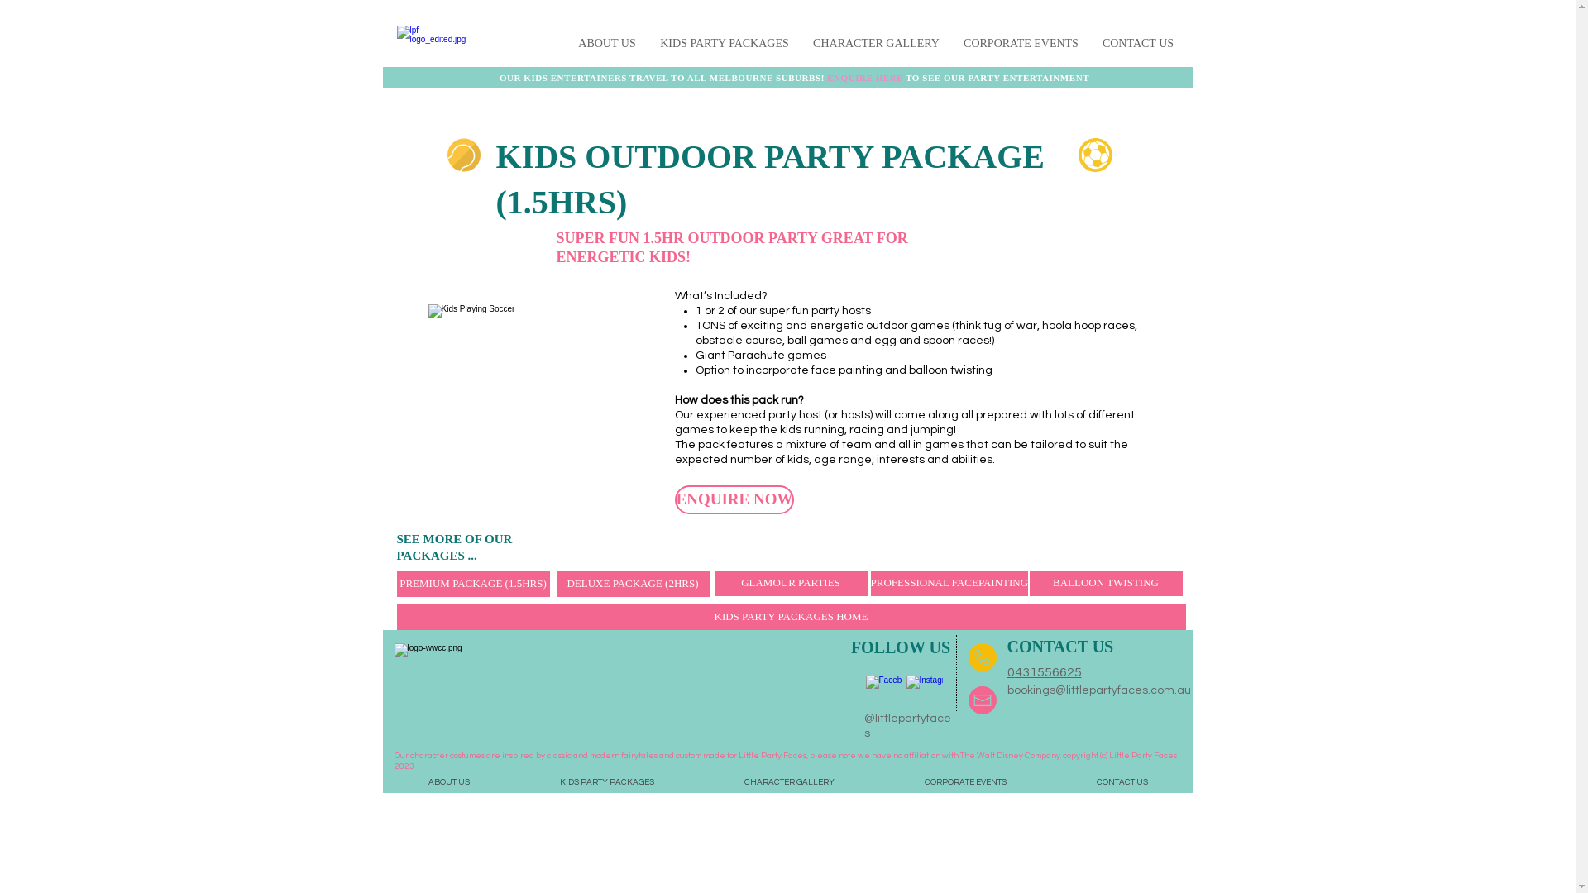 The height and width of the screenshot is (893, 1588). I want to click on IMG_0565_edited.JPG, so click(540, 392).